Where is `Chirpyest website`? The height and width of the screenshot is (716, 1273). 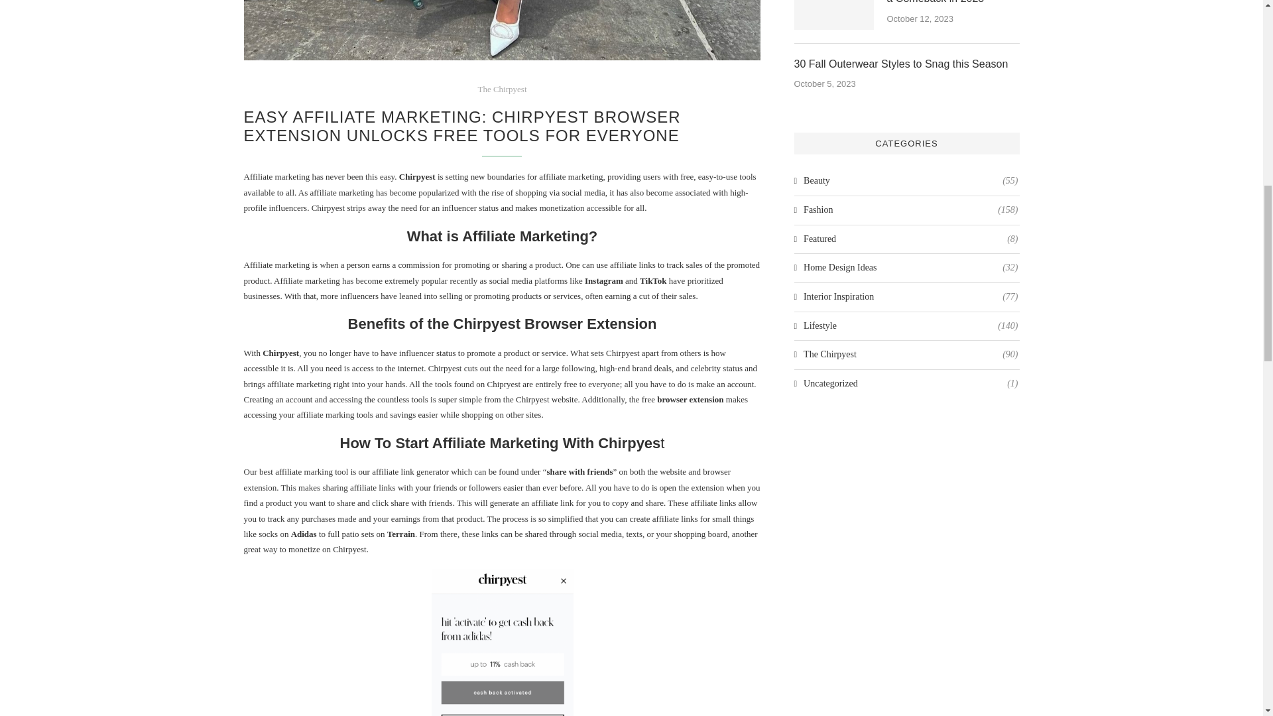
Chirpyest website is located at coordinates (546, 399).